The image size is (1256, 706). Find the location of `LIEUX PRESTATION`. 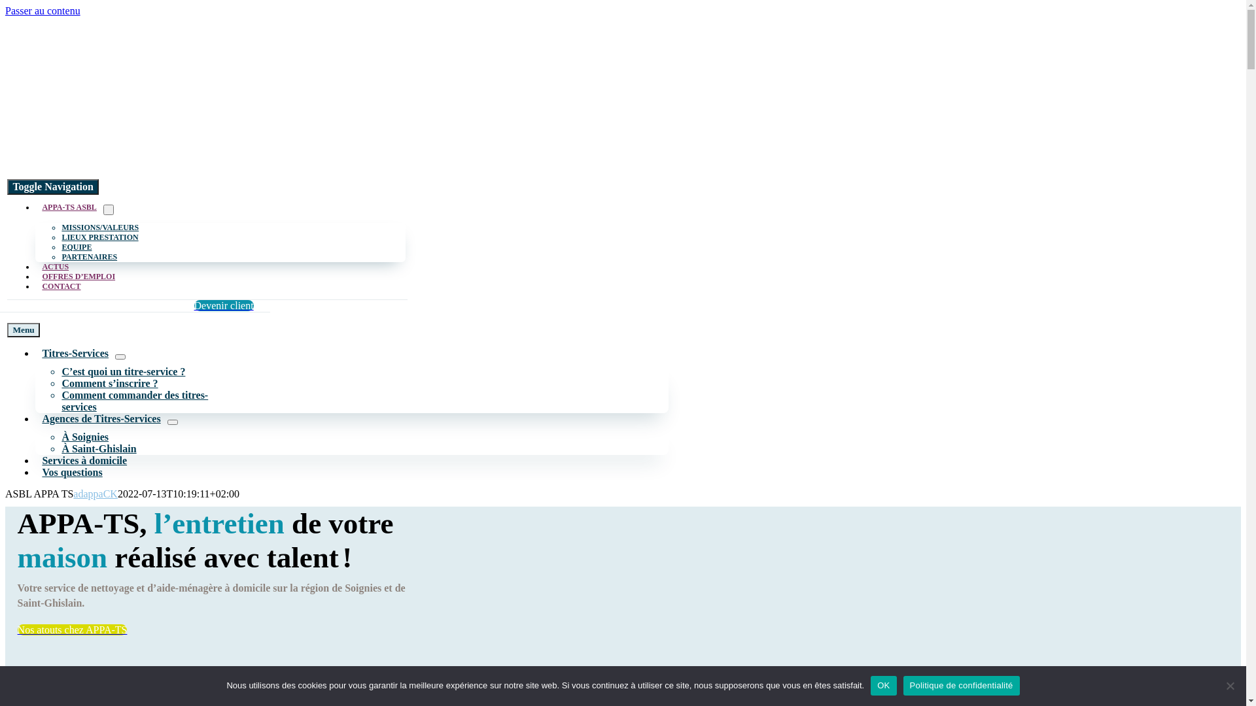

LIEUX PRESTATION is located at coordinates (99, 237).